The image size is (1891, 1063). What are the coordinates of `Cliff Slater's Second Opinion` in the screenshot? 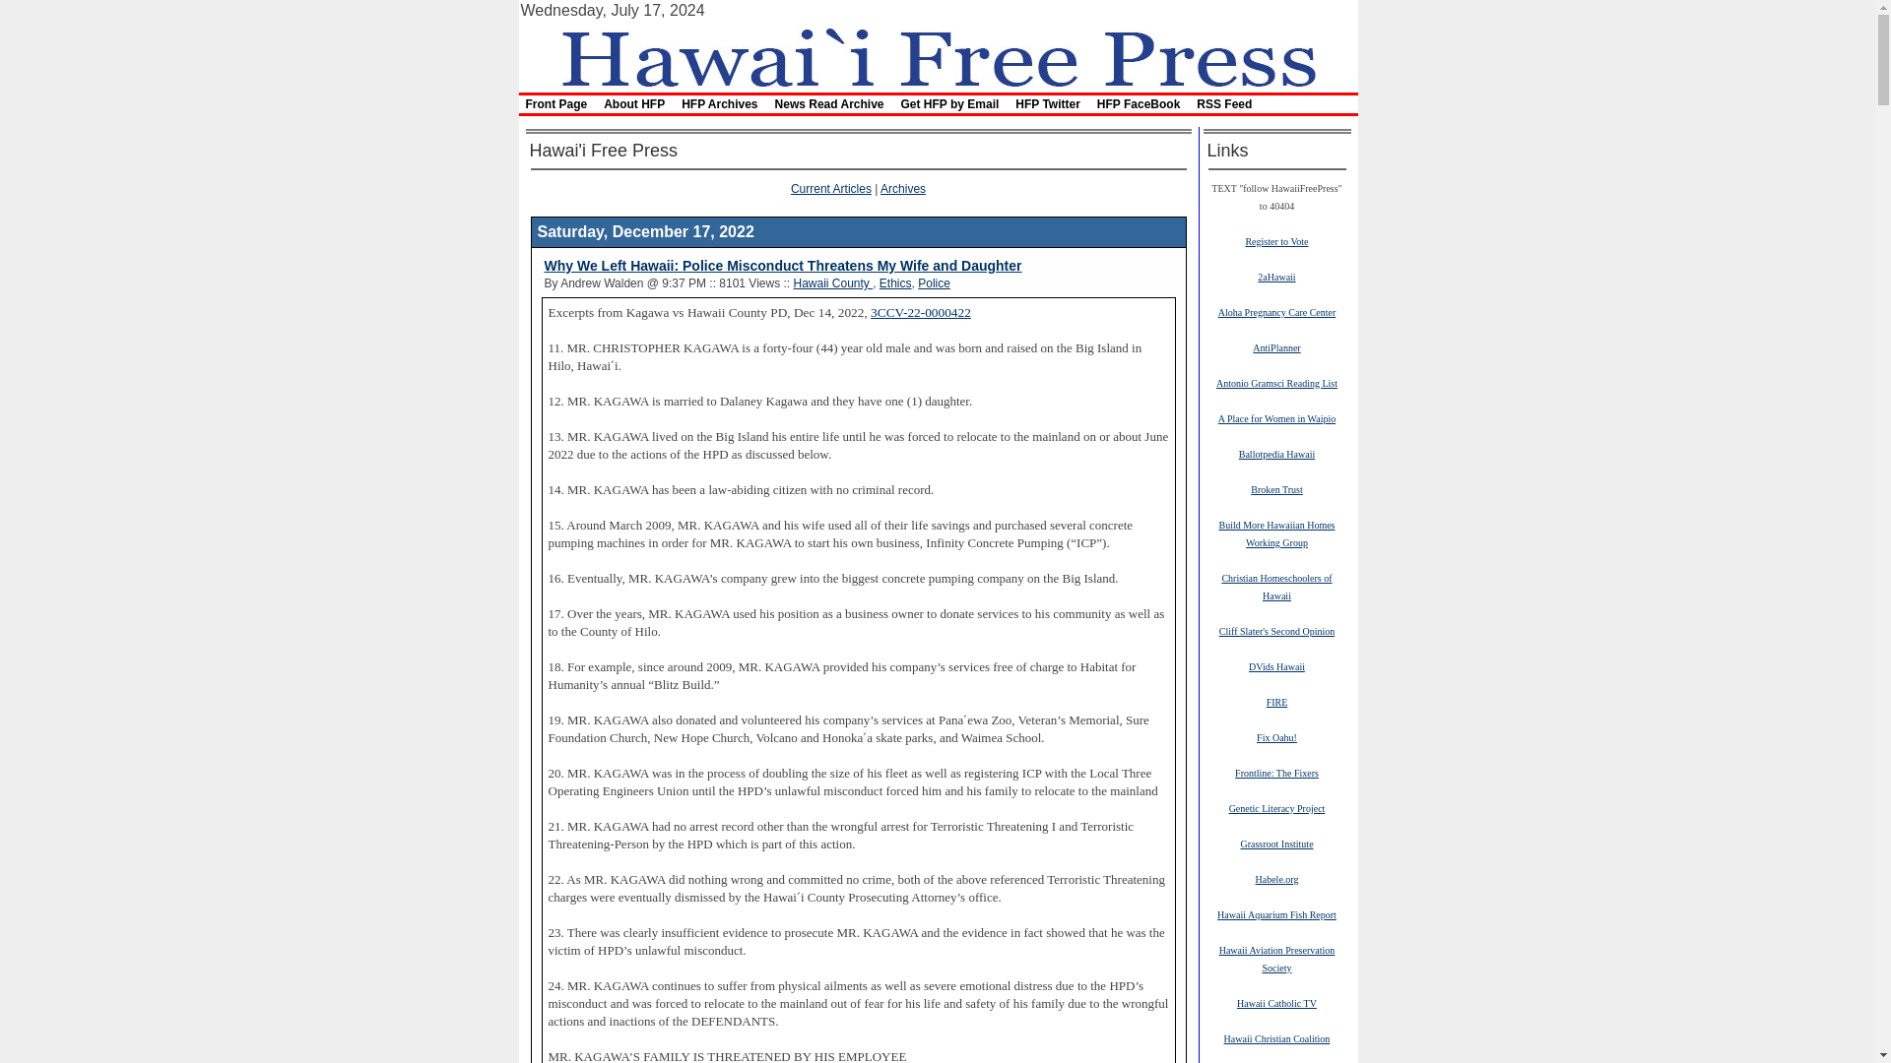 It's located at (1276, 630).